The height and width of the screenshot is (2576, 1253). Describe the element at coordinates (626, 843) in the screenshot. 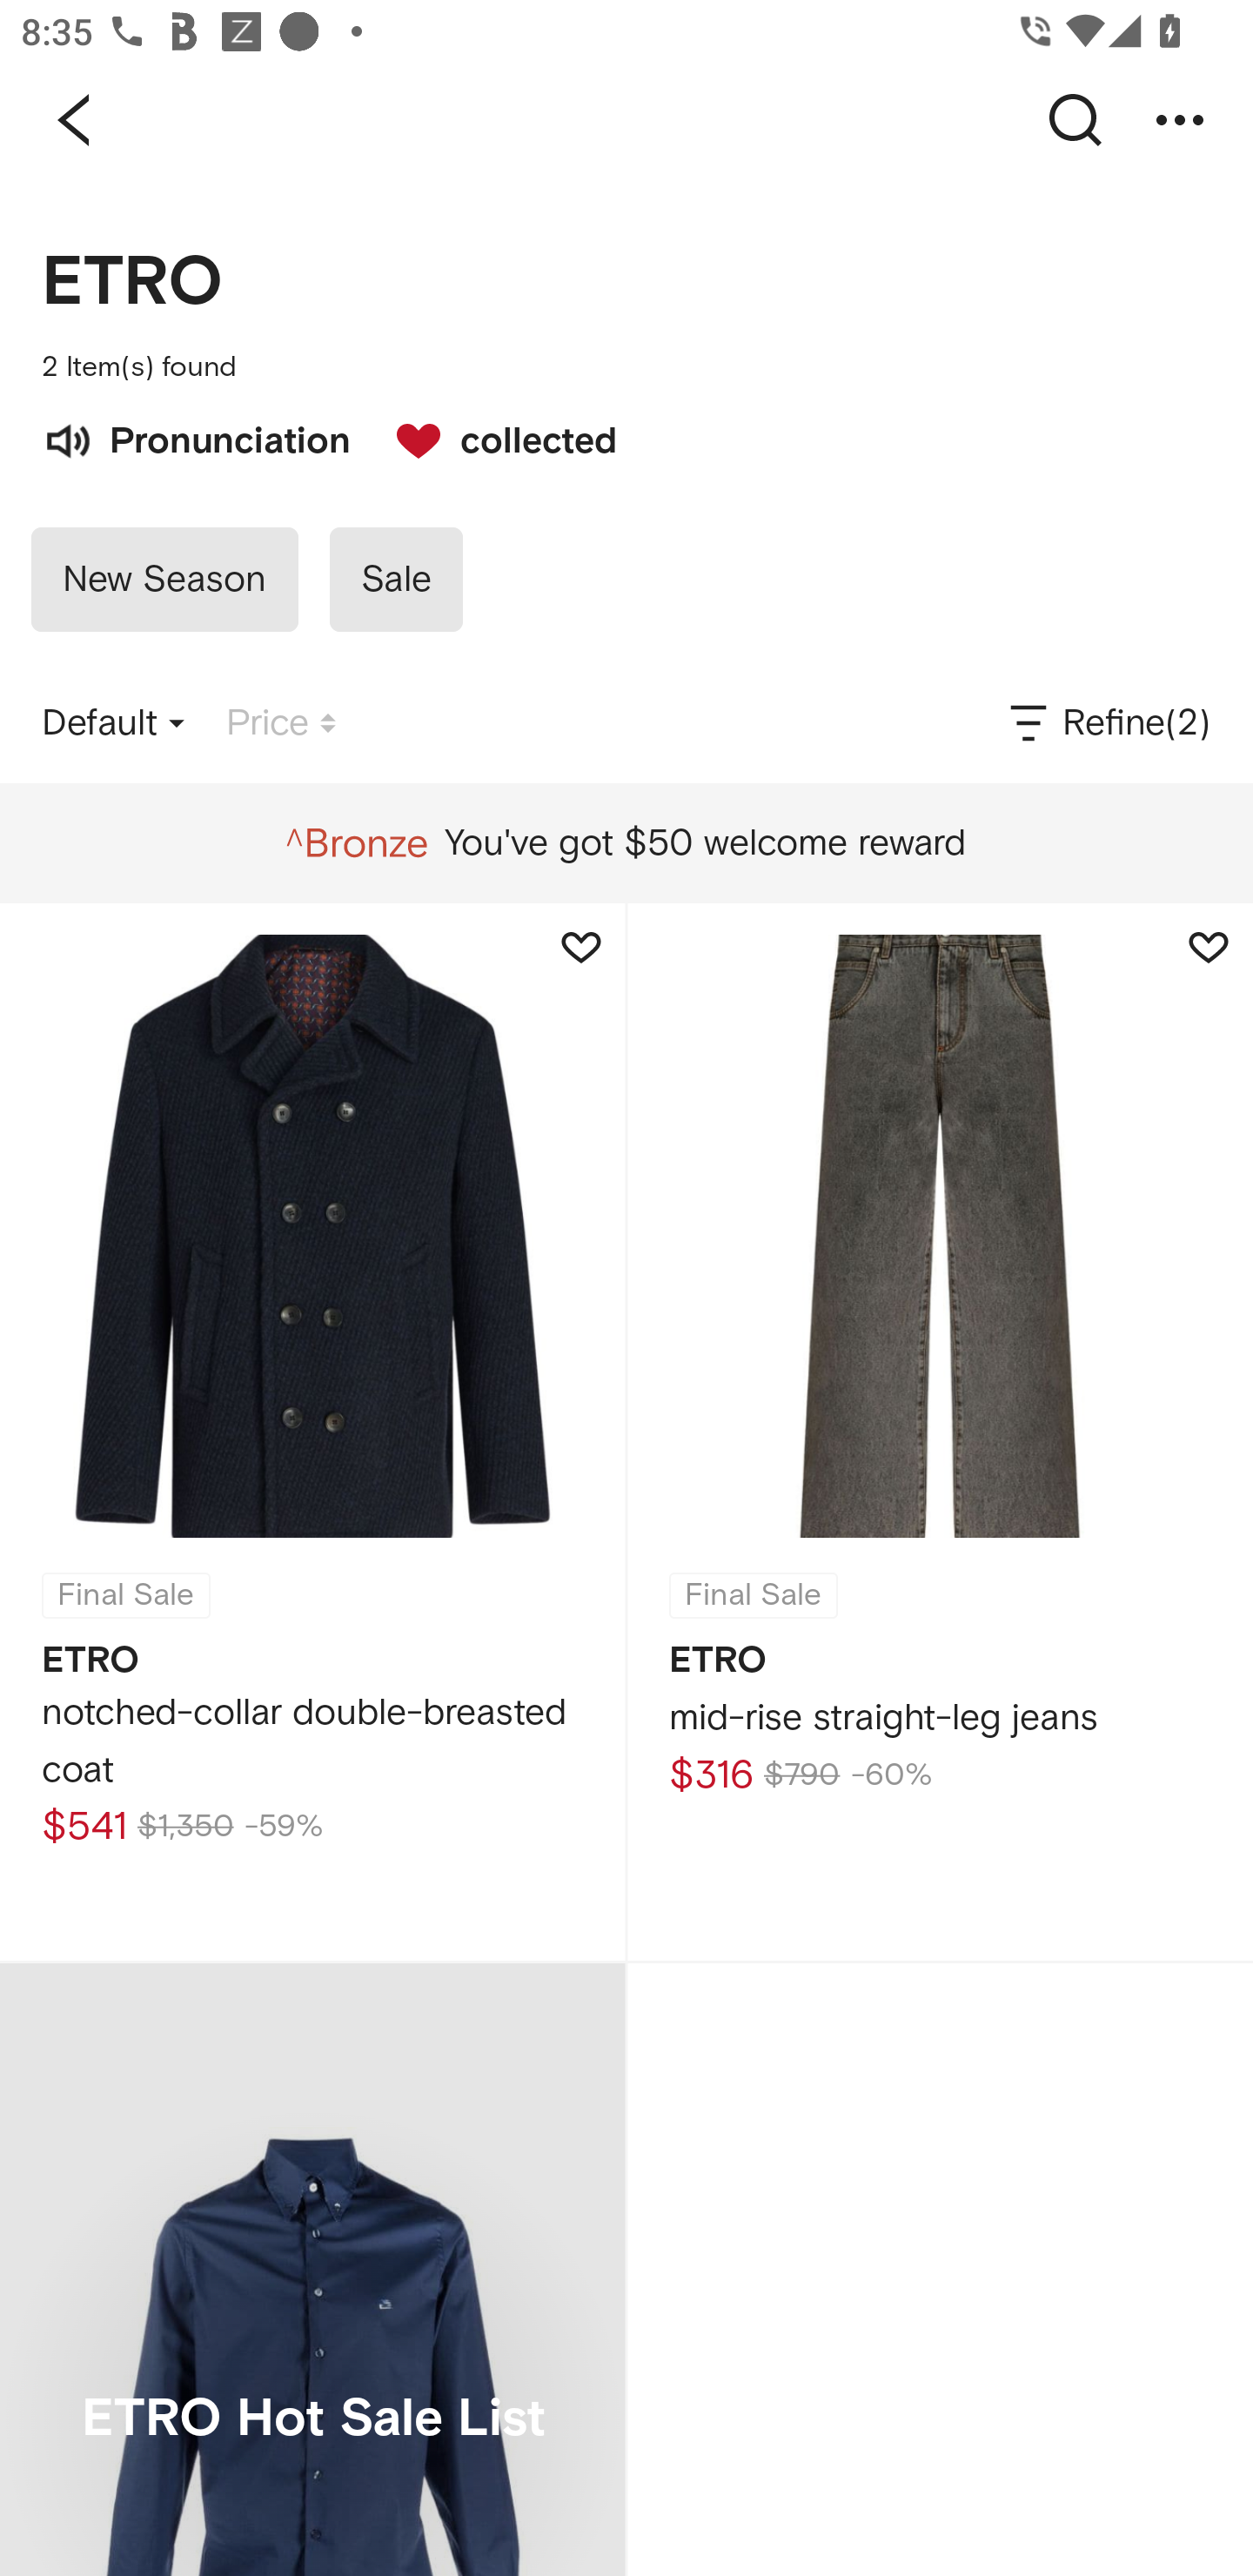

I see `You've got $50 welcome reward` at that location.